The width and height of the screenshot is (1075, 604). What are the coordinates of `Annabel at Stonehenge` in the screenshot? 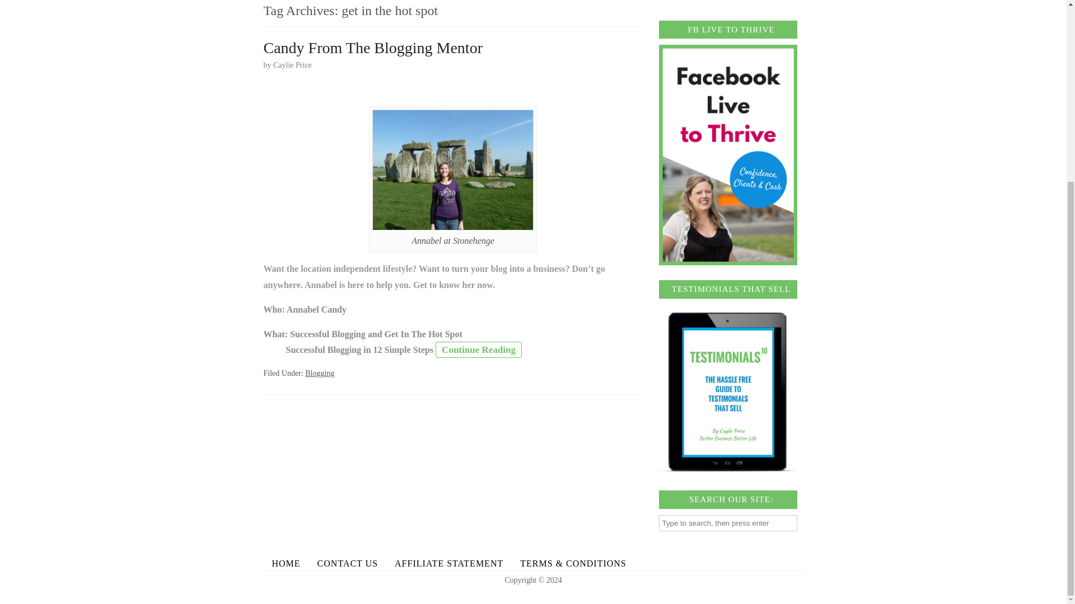 It's located at (452, 170).